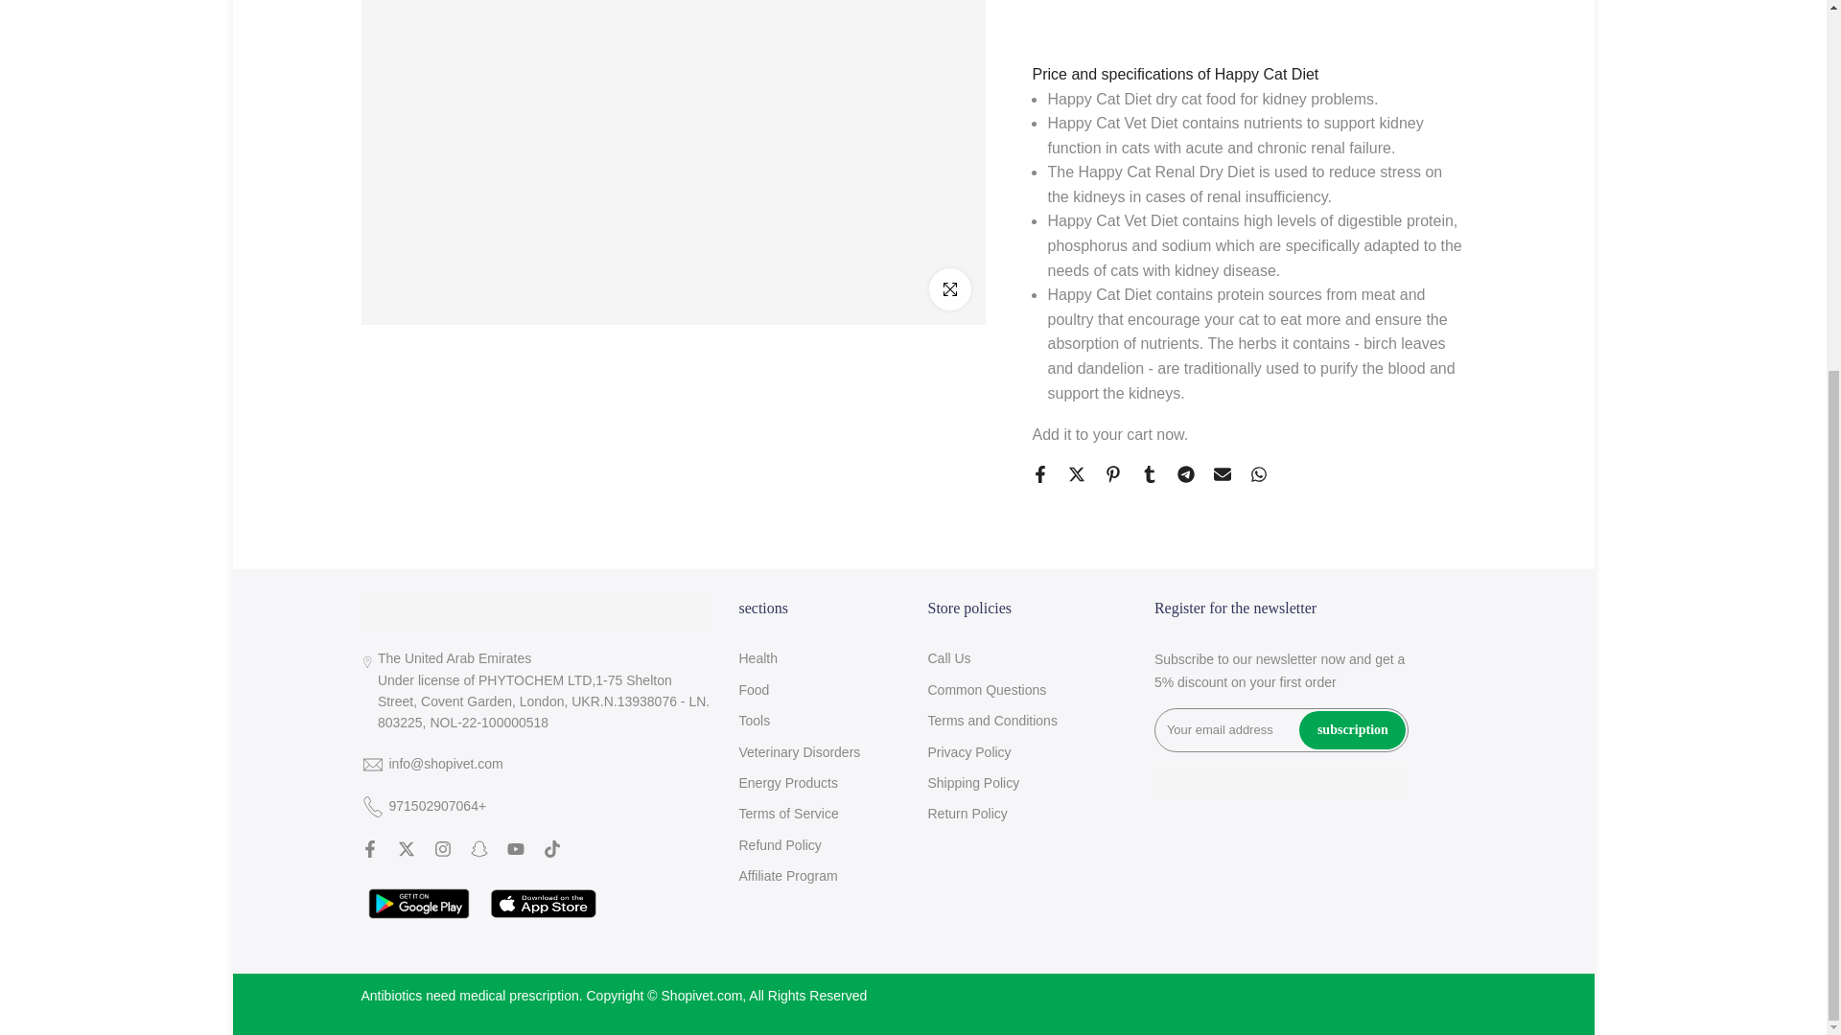 The image size is (1841, 1035). Describe the element at coordinates (1186, 351) in the screenshot. I see `Post on Telegram` at that location.